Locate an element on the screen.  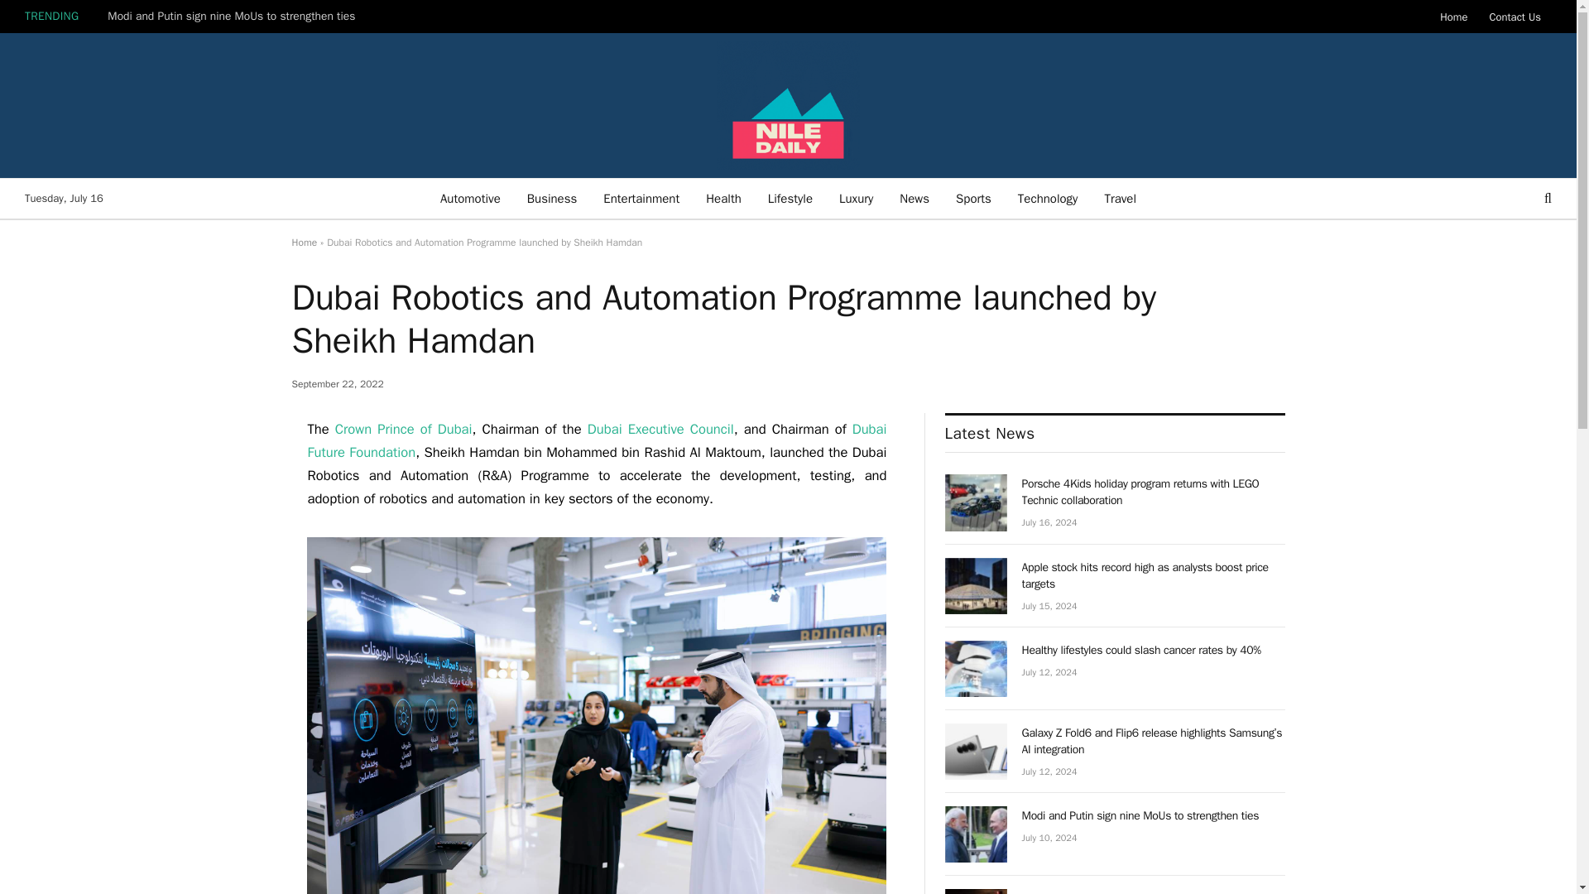
Dubai Future Foundation is located at coordinates (596, 440).